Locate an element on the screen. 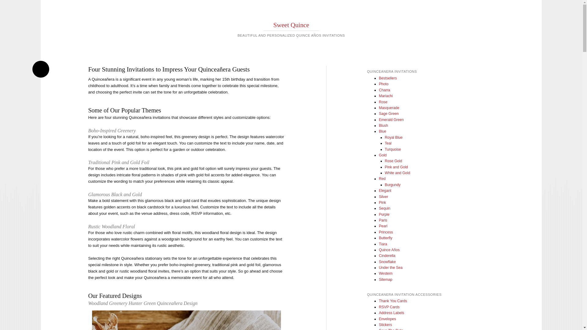  Rose is located at coordinates (383, 102).